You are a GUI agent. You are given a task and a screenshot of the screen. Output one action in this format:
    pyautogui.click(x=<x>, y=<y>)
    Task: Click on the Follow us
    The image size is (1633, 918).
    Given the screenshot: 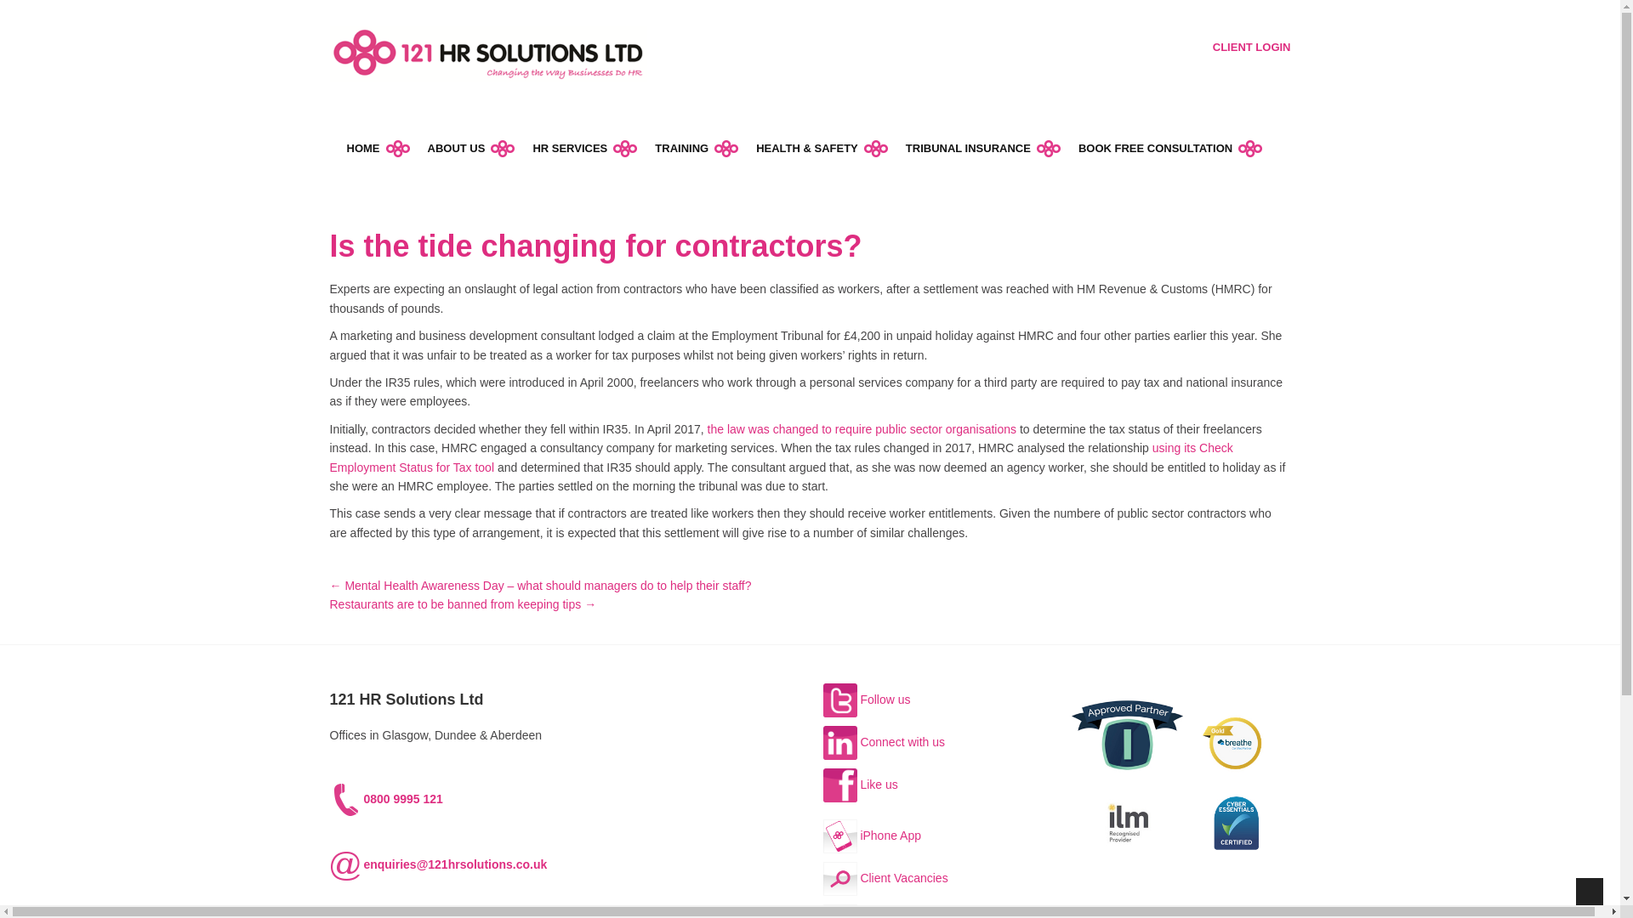 What is the action you would take?
    pyautogui.click(x=867, y=699)
    